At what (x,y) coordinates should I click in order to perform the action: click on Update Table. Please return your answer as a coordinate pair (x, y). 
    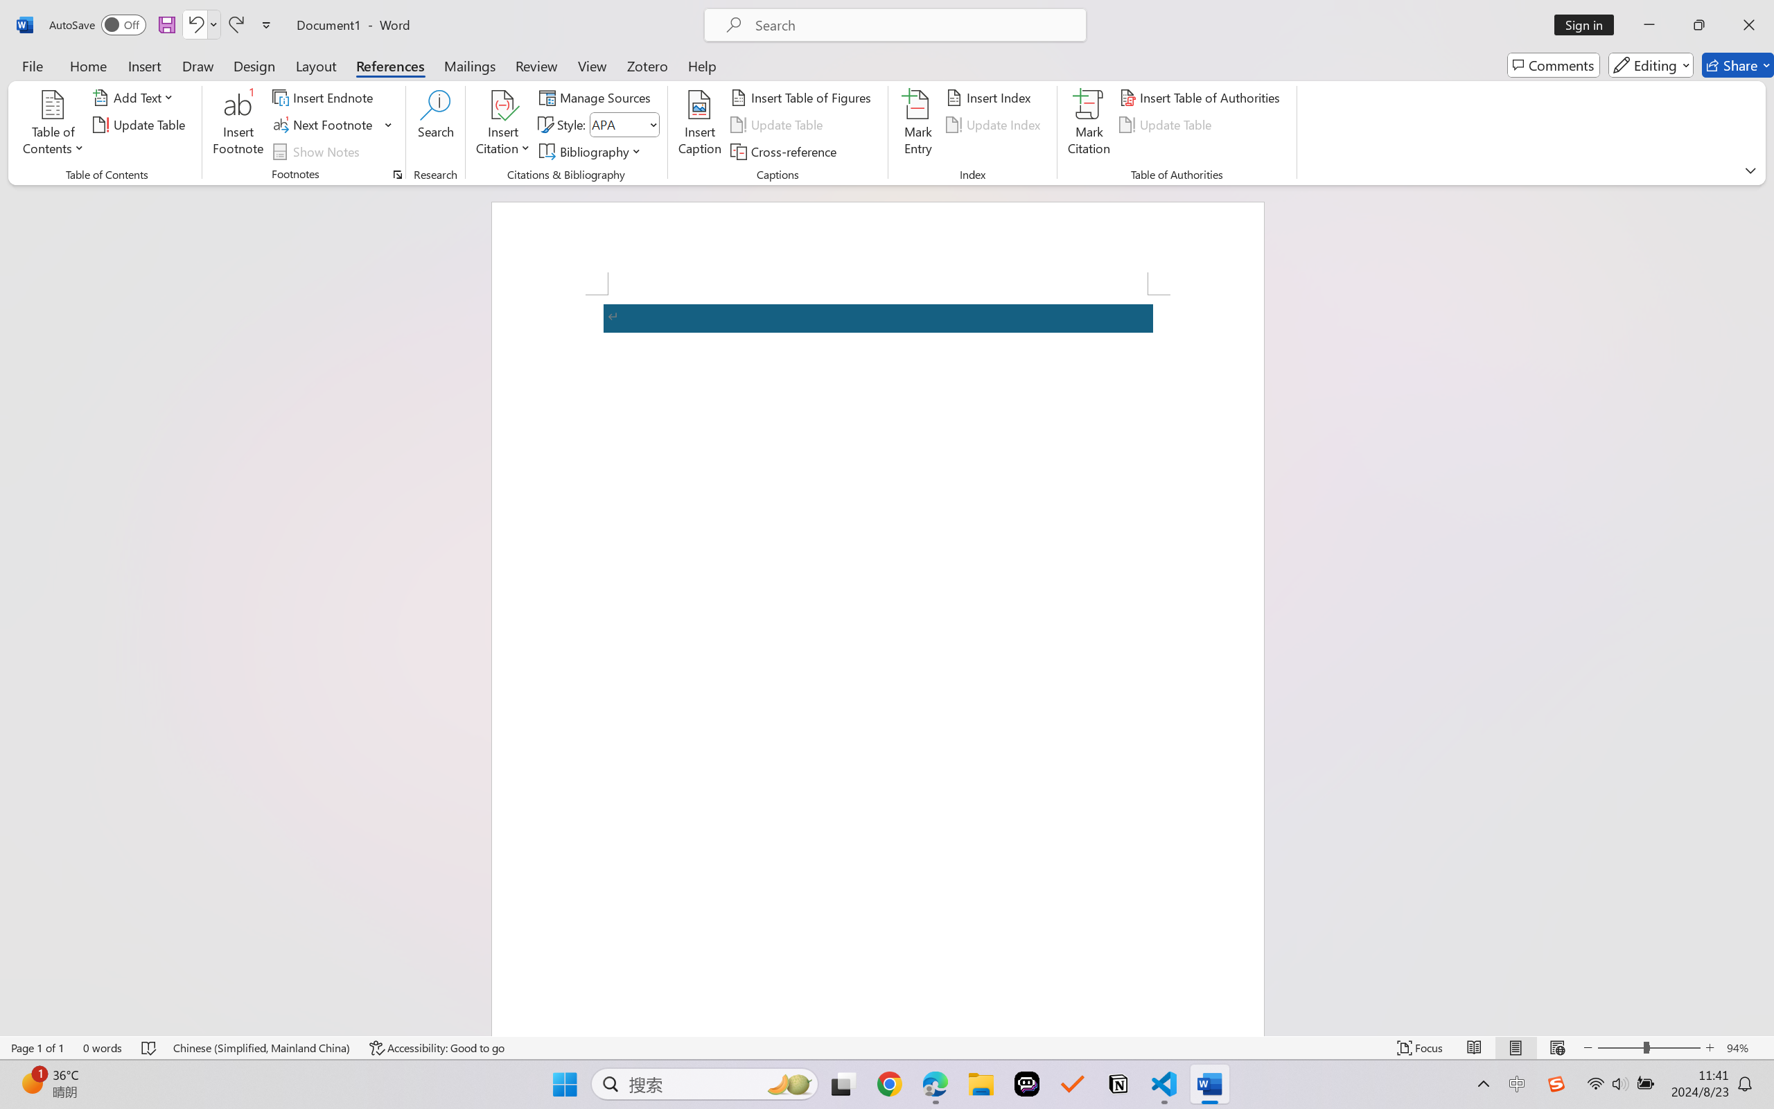
    Looking at the image, I should click on (1168, 125).